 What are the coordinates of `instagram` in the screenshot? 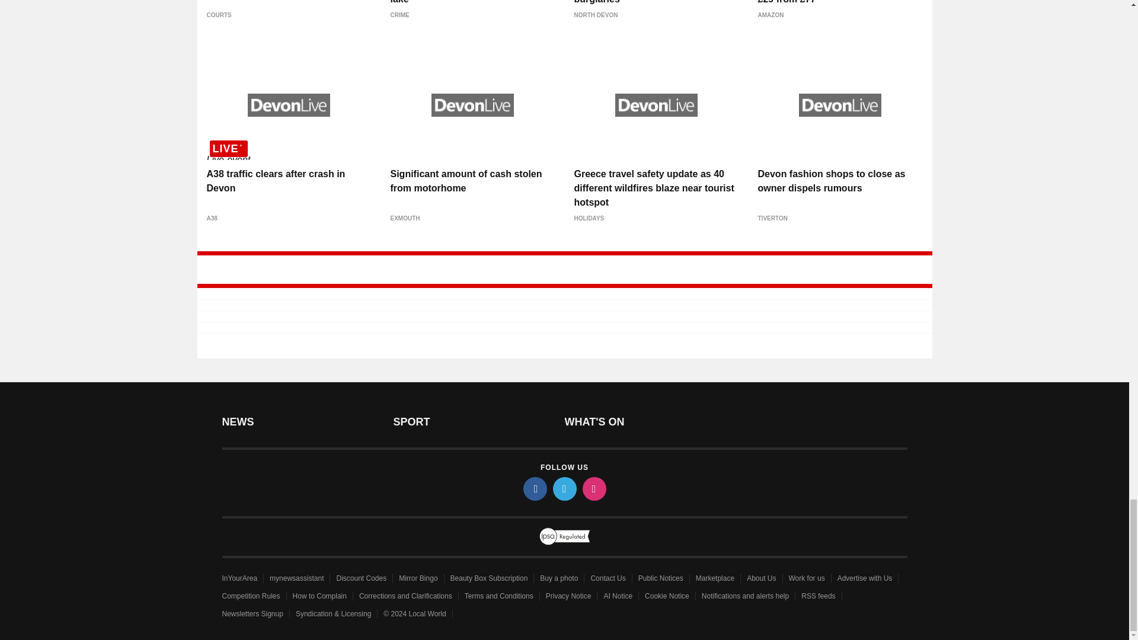 It's located at (593, 488).